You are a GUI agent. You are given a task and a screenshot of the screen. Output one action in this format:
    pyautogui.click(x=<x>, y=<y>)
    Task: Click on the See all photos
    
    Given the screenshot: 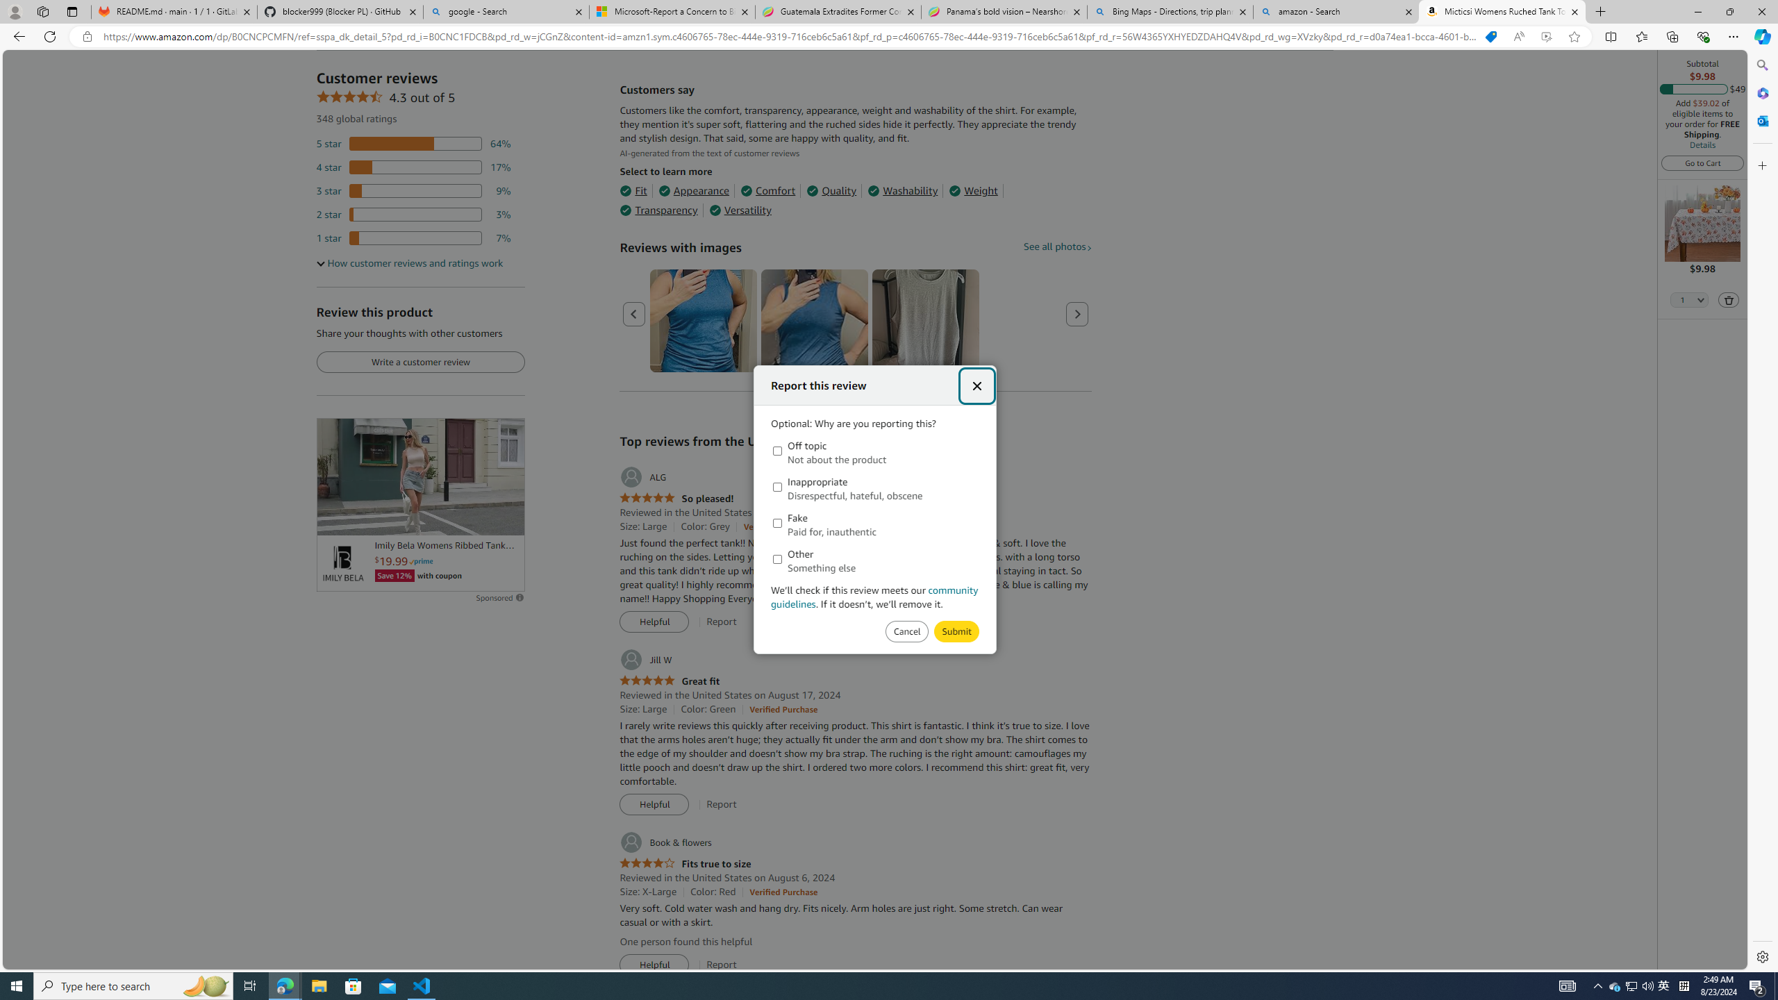 What is the action you would take?
    pyautogui.click(x=1057, y=246)
    